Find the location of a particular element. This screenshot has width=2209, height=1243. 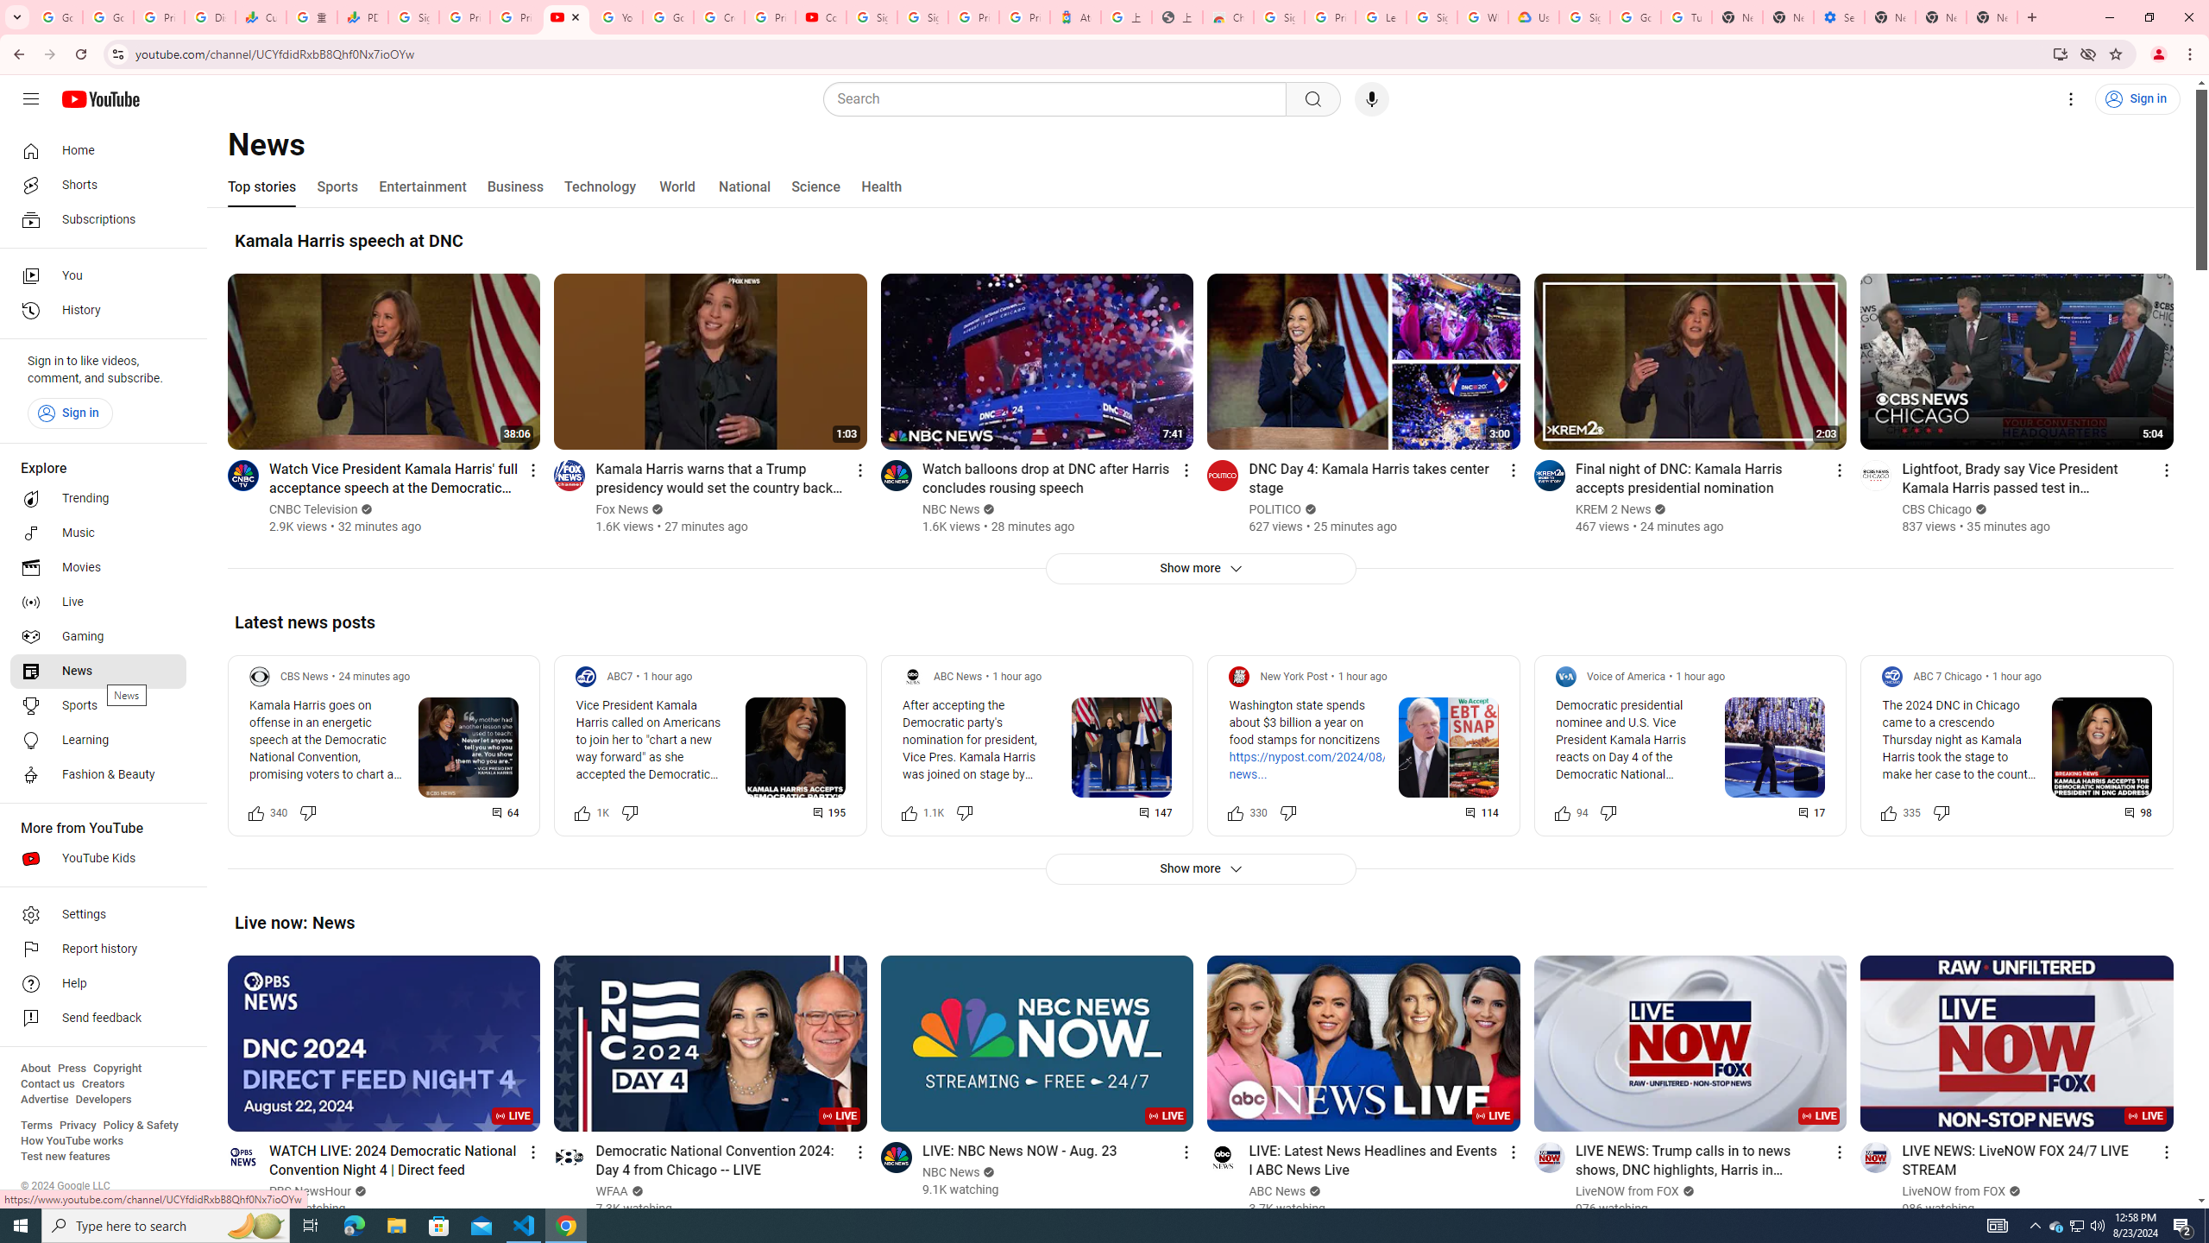

Contact us is located at coordinates (47, 1084).